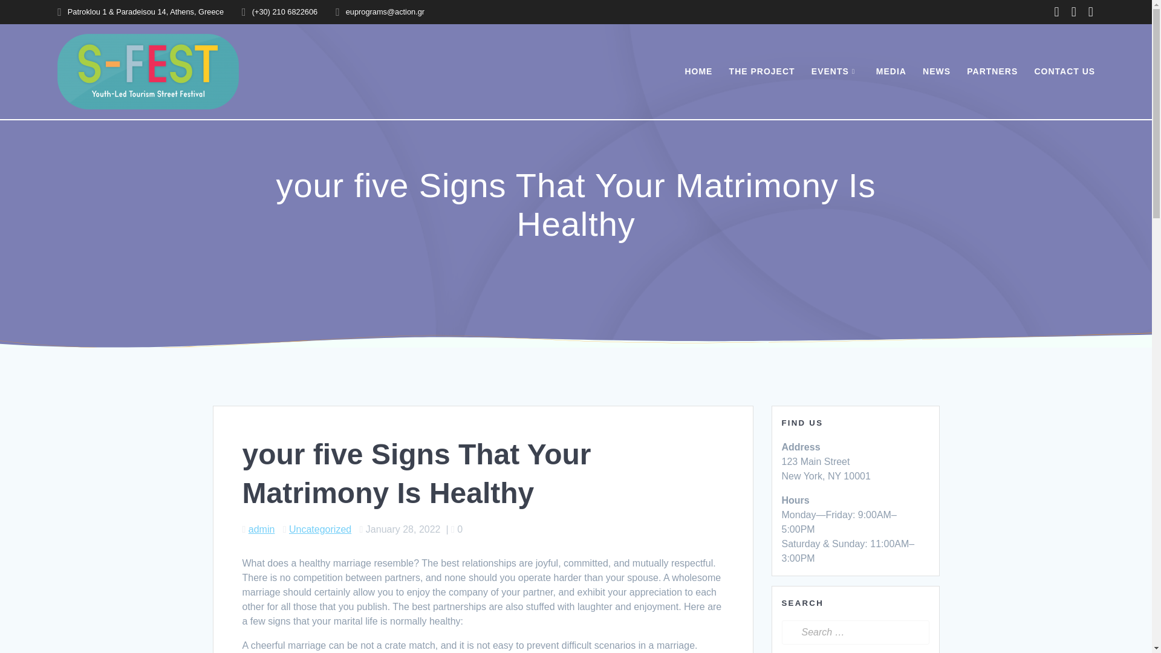 The image size is (1161, 653). Describe the element at coordinates (261, 530) in the screenshot. I see `Posts by admin` at that location.